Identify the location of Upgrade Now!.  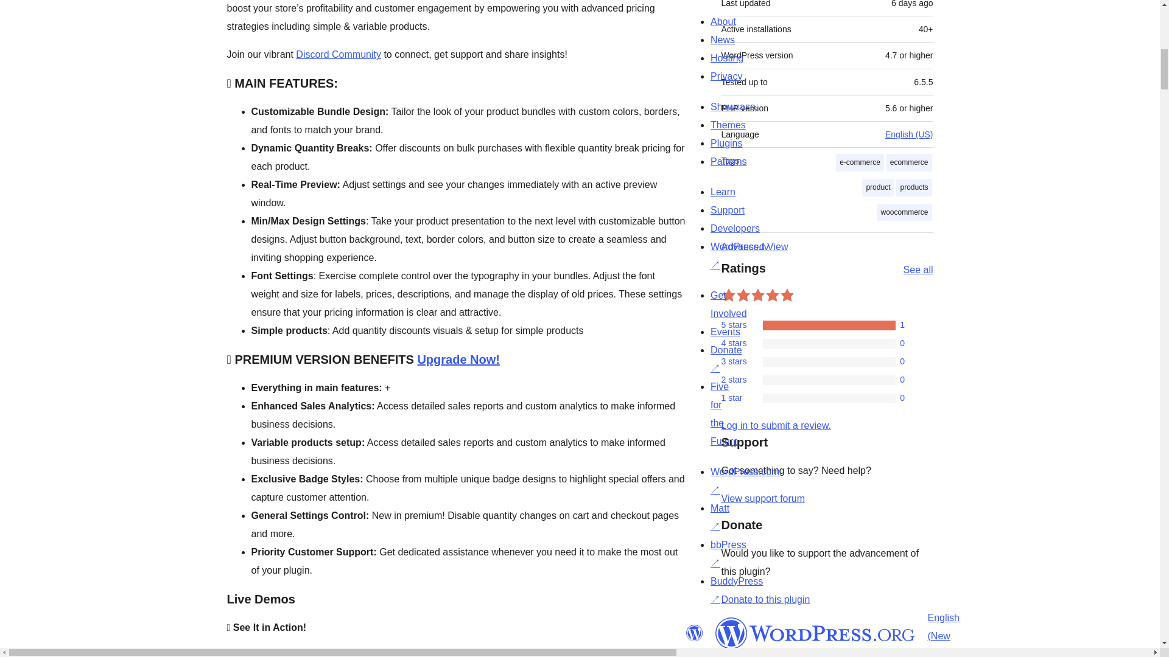
(458, 359).